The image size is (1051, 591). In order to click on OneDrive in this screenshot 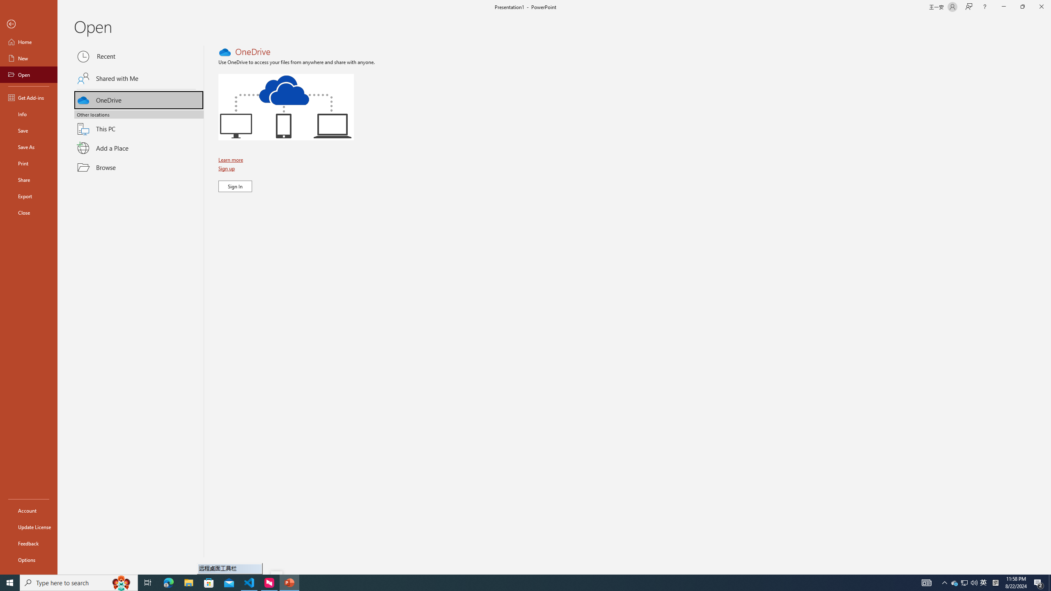, I will do `click(139, 99)`.